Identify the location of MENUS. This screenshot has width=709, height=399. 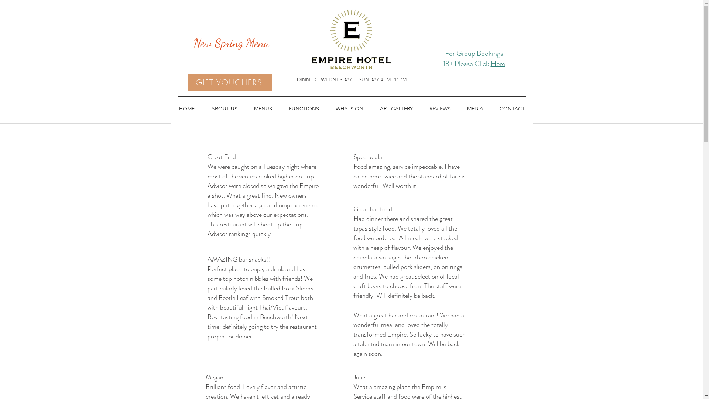
(263, 109).